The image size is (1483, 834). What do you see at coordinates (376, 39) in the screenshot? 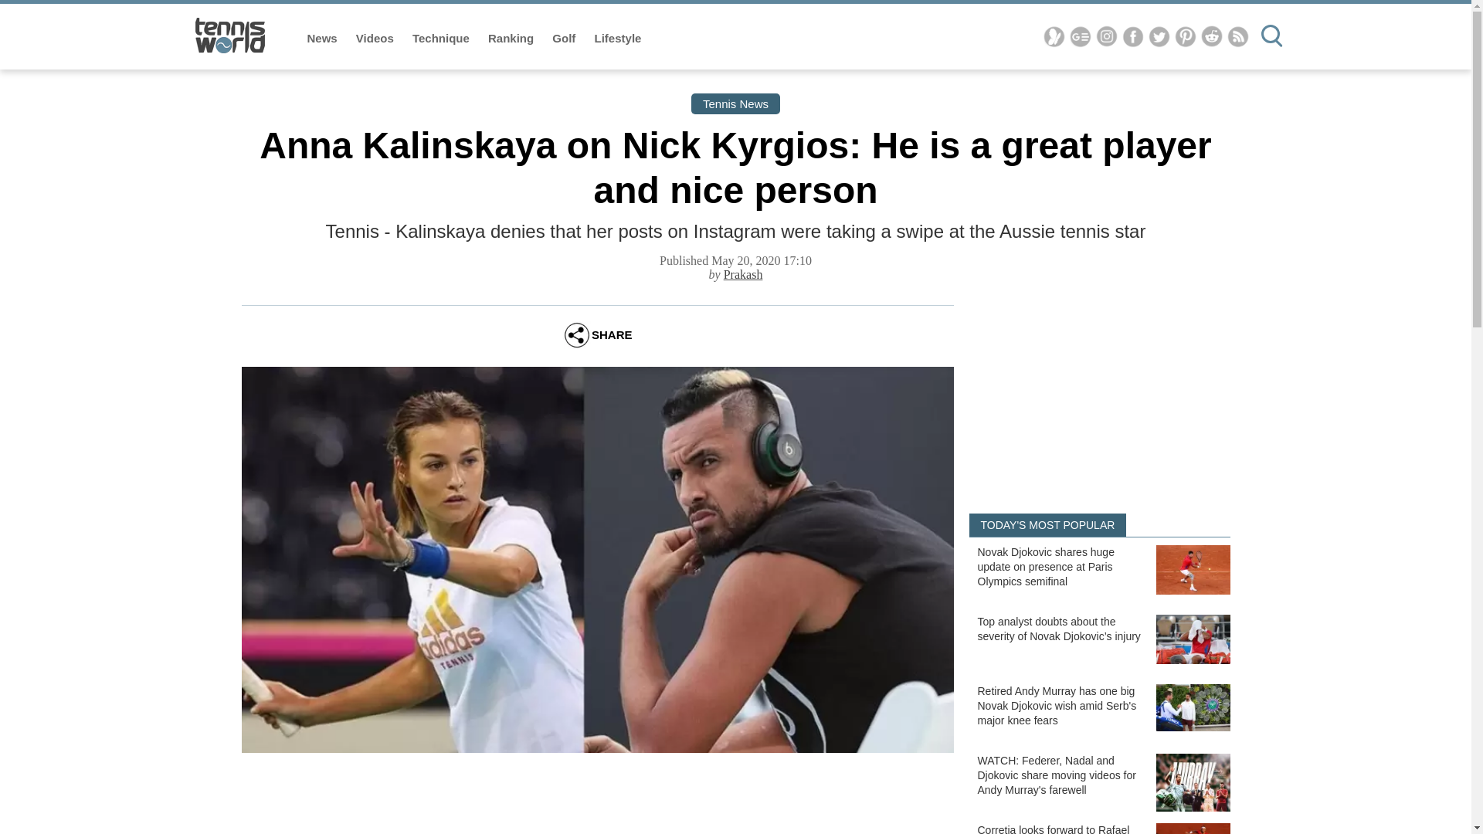
I see `Videos` at bounding box center [376, 39].